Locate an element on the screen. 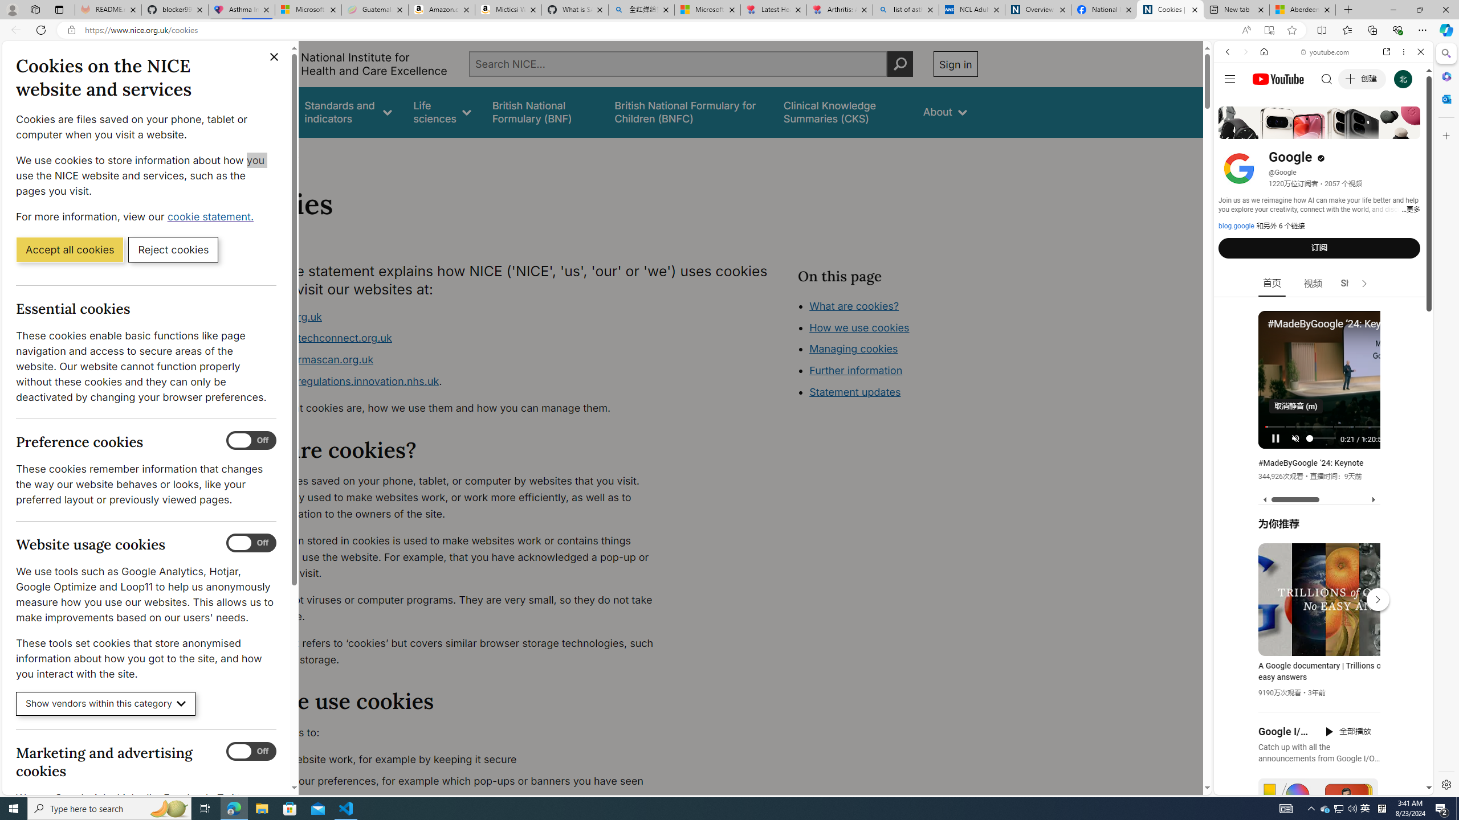 This screenshot has width=1459, height=820. youtube.com is located at coordinates (1326, 52).